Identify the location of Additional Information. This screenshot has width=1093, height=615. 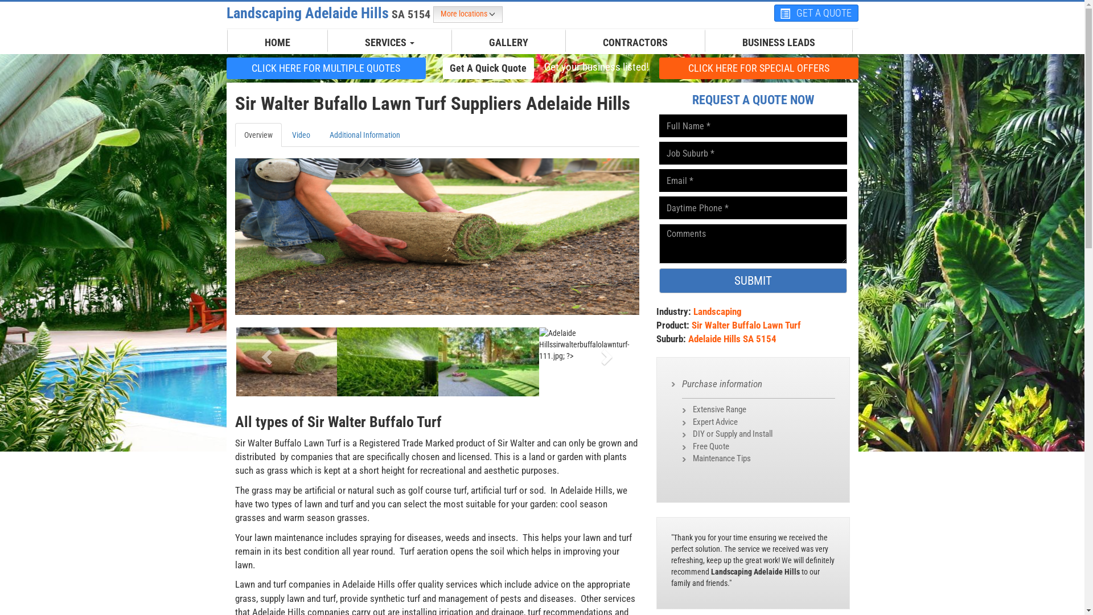
(364, 135).